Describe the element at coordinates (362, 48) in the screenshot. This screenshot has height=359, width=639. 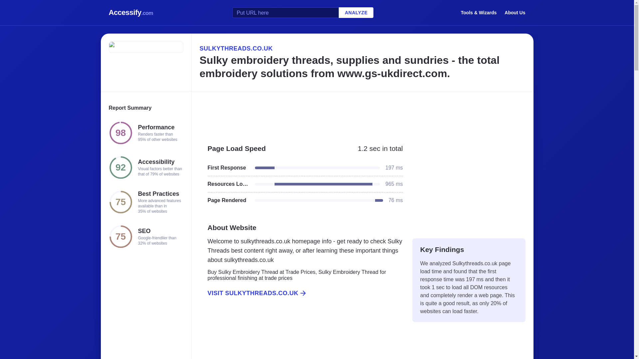
I see `SULKYTHREADS.CO.UK` at that location.